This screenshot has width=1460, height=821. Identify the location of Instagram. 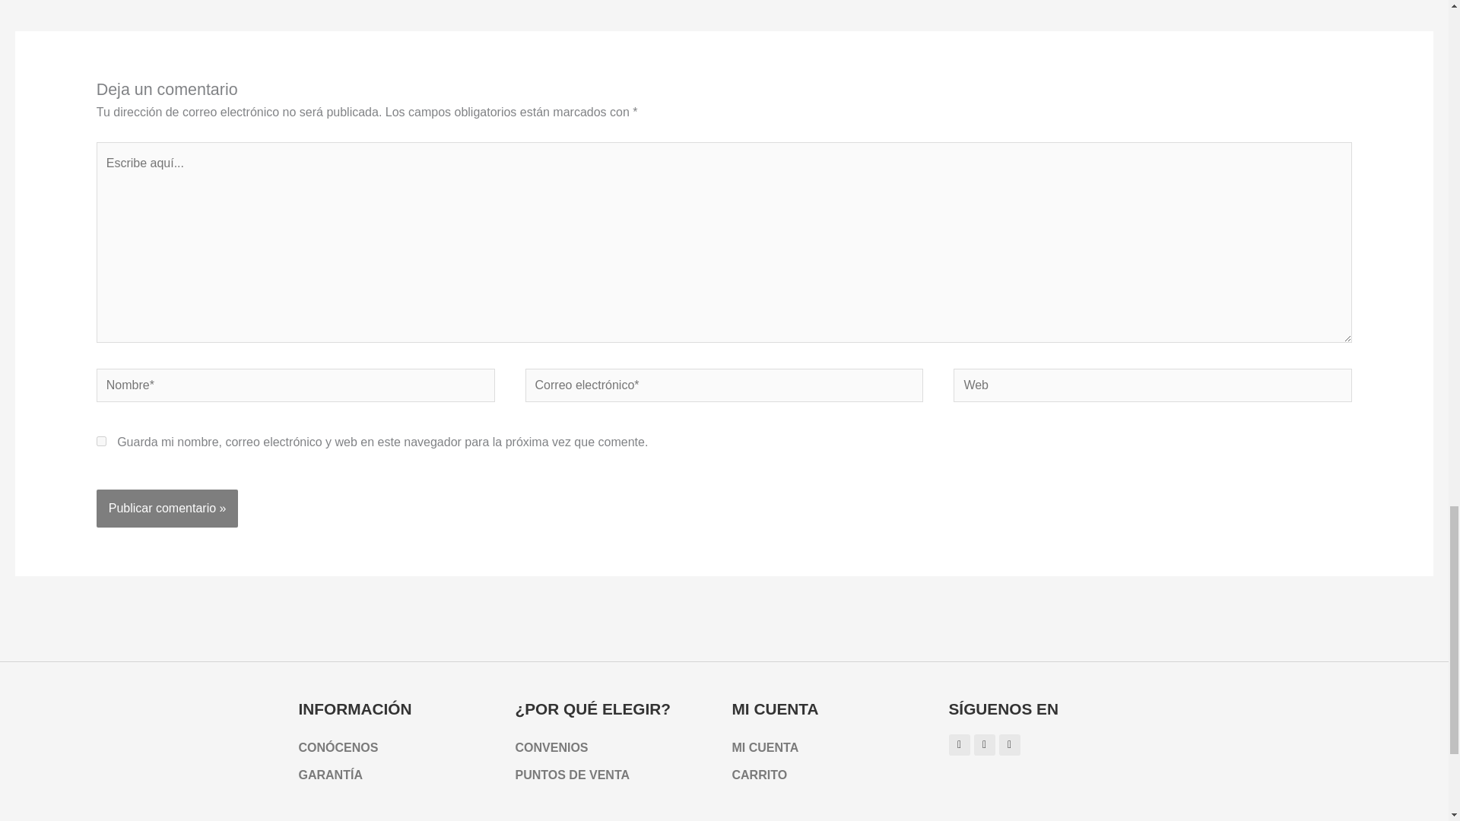
(960, 744).